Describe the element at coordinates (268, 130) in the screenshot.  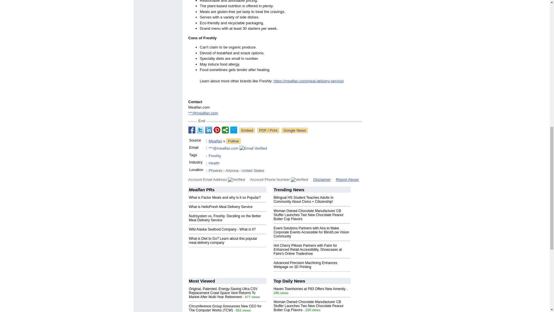
I see `See or print the PDF version!` at that location.